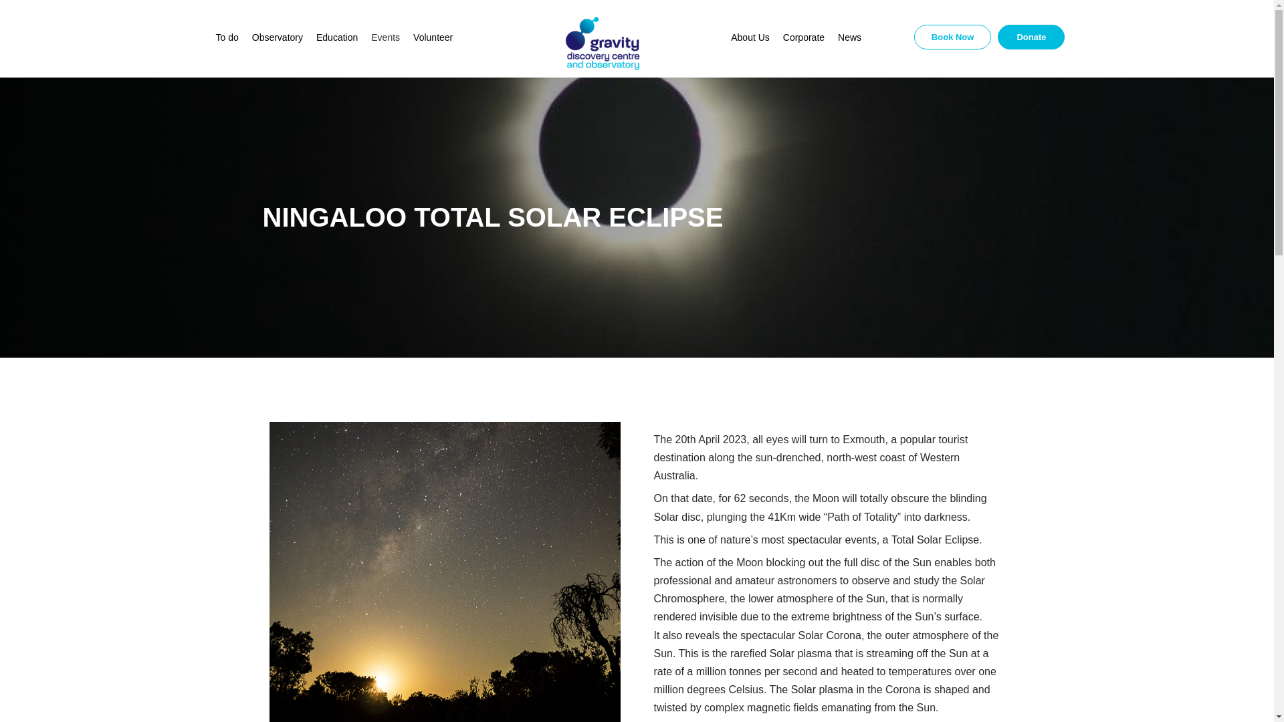  Describe the element at coordinates (385, 37) in the screenshot. I see `Events` at that location.